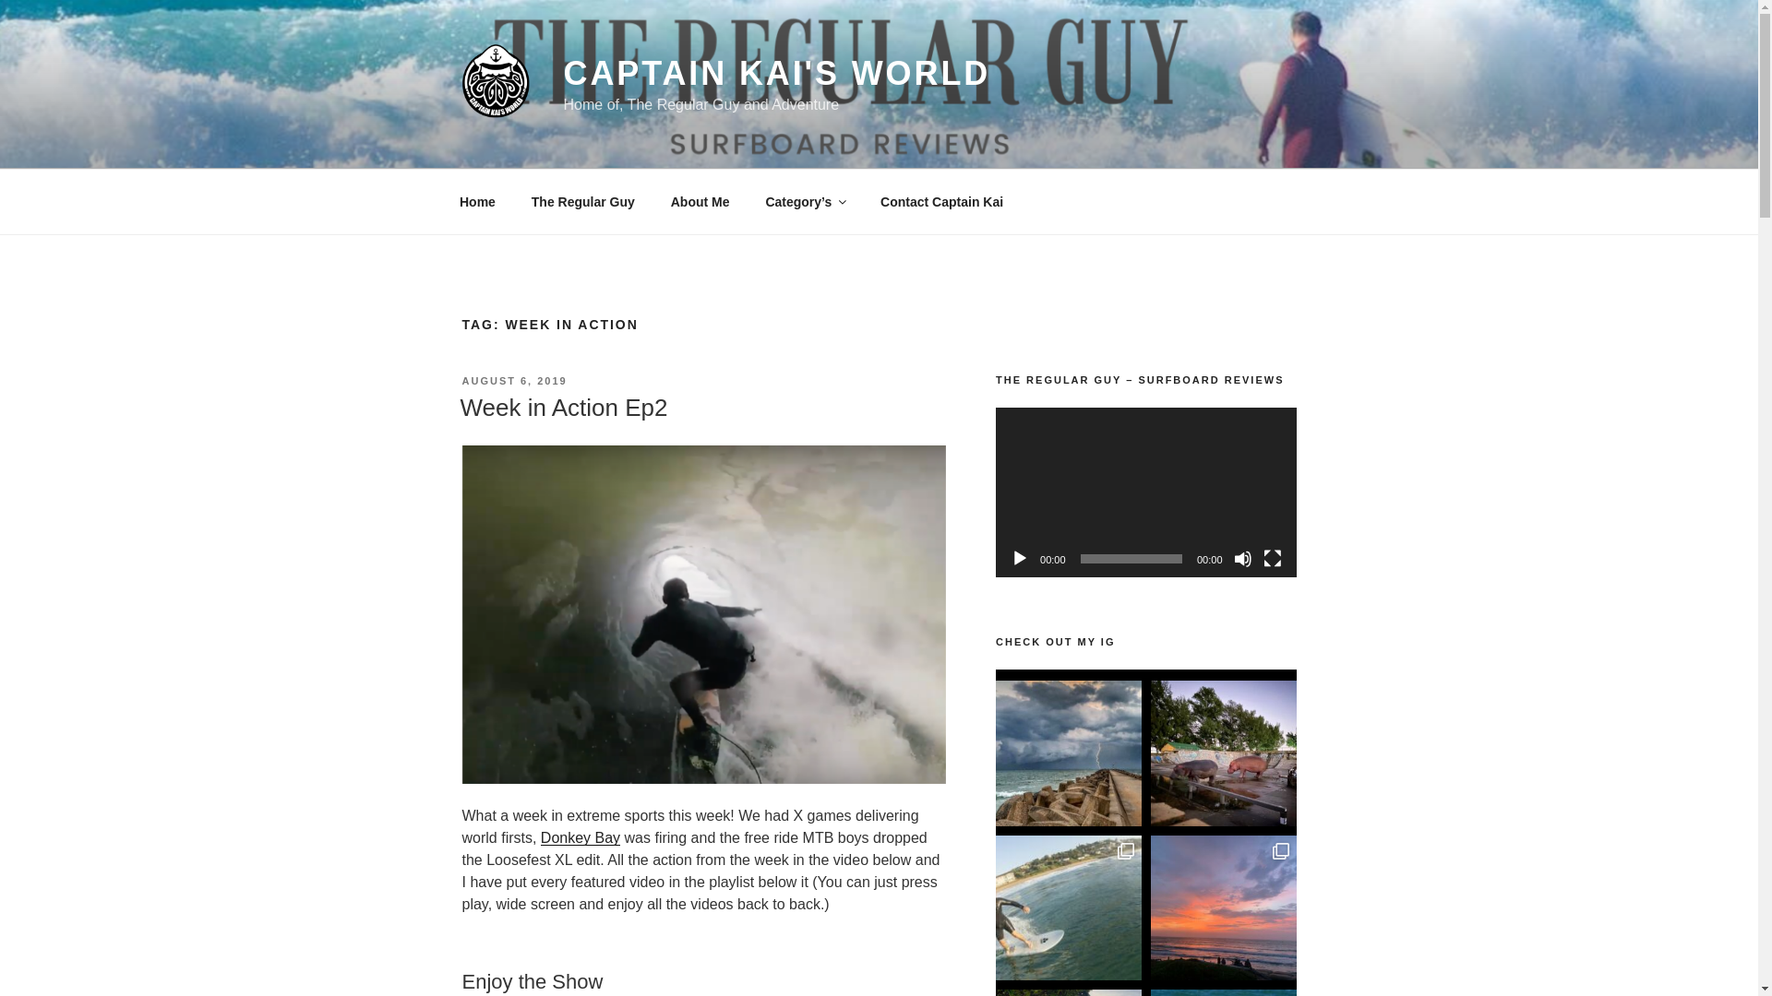 Image resolution: width=1772 pixels, height=996 pixels. What do you see at coordinates (1242, 559) in the screenshot?
I see `Mute` at bounding box center [1242, 559].